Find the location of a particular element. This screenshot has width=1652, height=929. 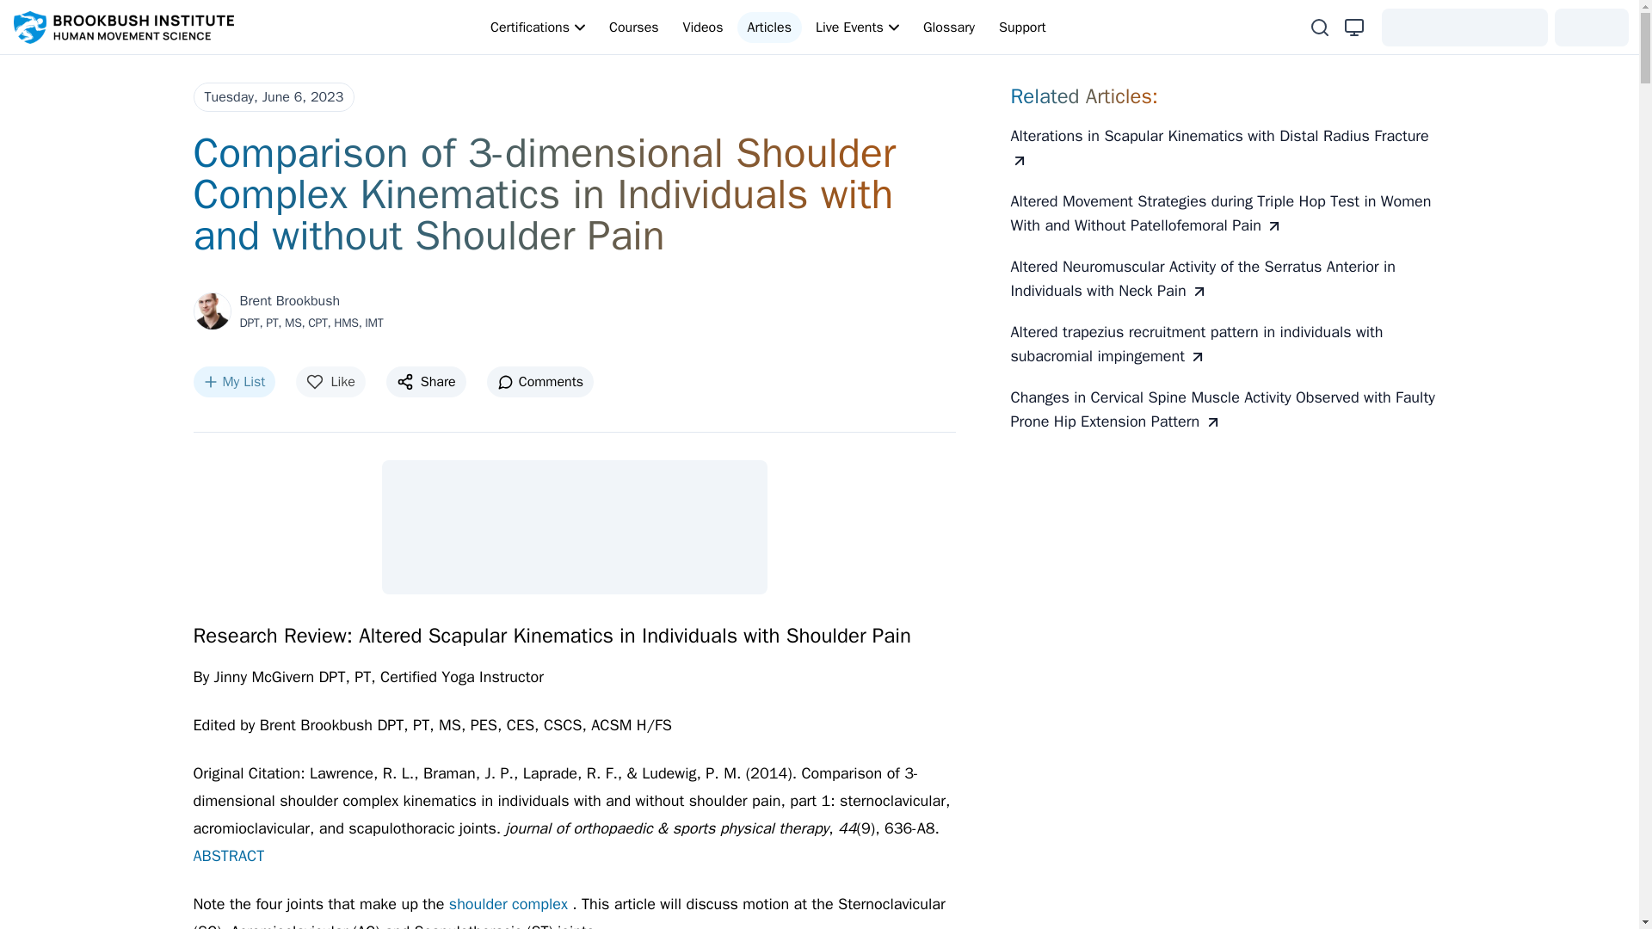

Share is located at coordinates (426, 382).